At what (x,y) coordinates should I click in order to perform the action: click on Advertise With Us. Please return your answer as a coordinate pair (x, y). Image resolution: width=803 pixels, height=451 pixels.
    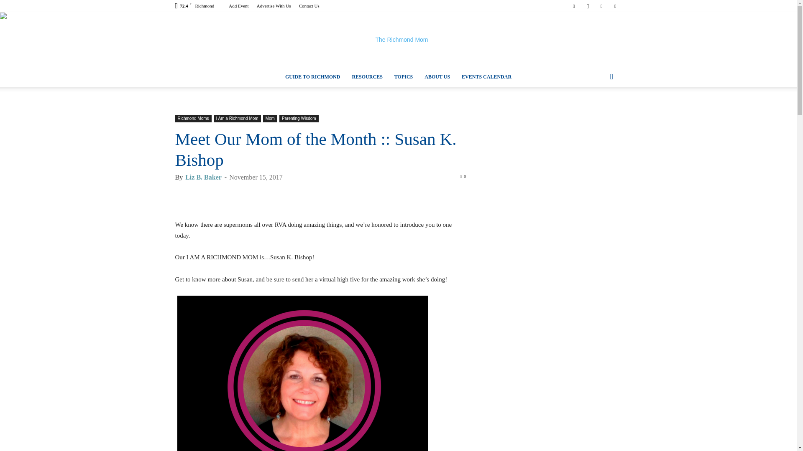
    Looking at the image, I should click on (274, 6).